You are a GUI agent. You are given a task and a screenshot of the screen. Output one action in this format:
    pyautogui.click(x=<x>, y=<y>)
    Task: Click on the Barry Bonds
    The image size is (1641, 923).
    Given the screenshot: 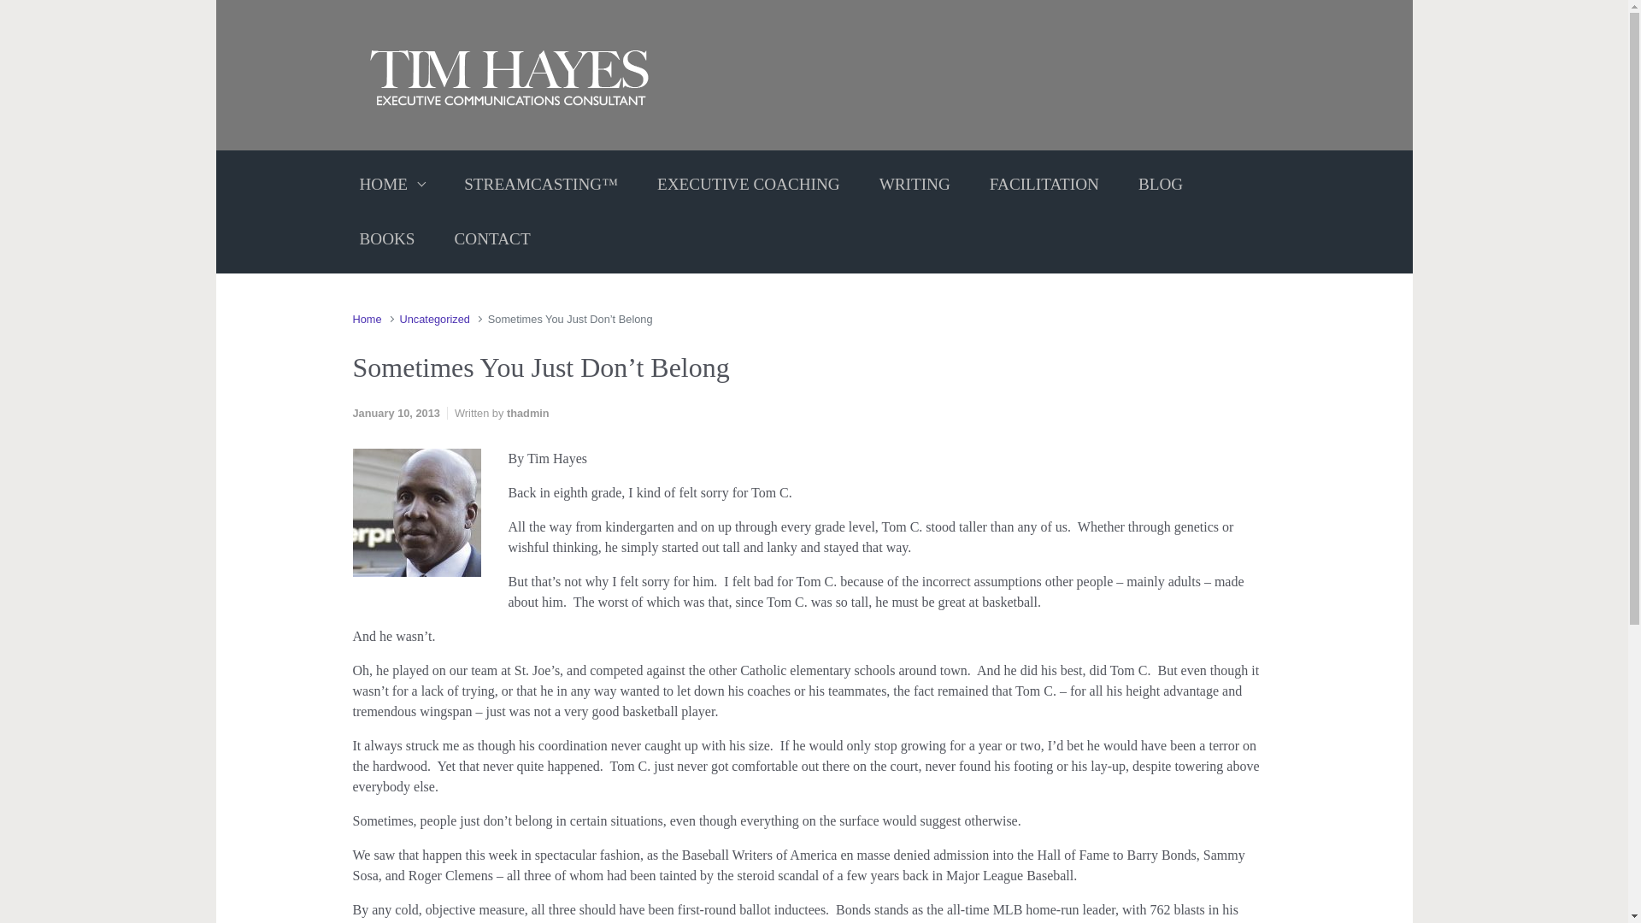 What is the action you would take?
    pyautogui.click(x=416, y=513)
    